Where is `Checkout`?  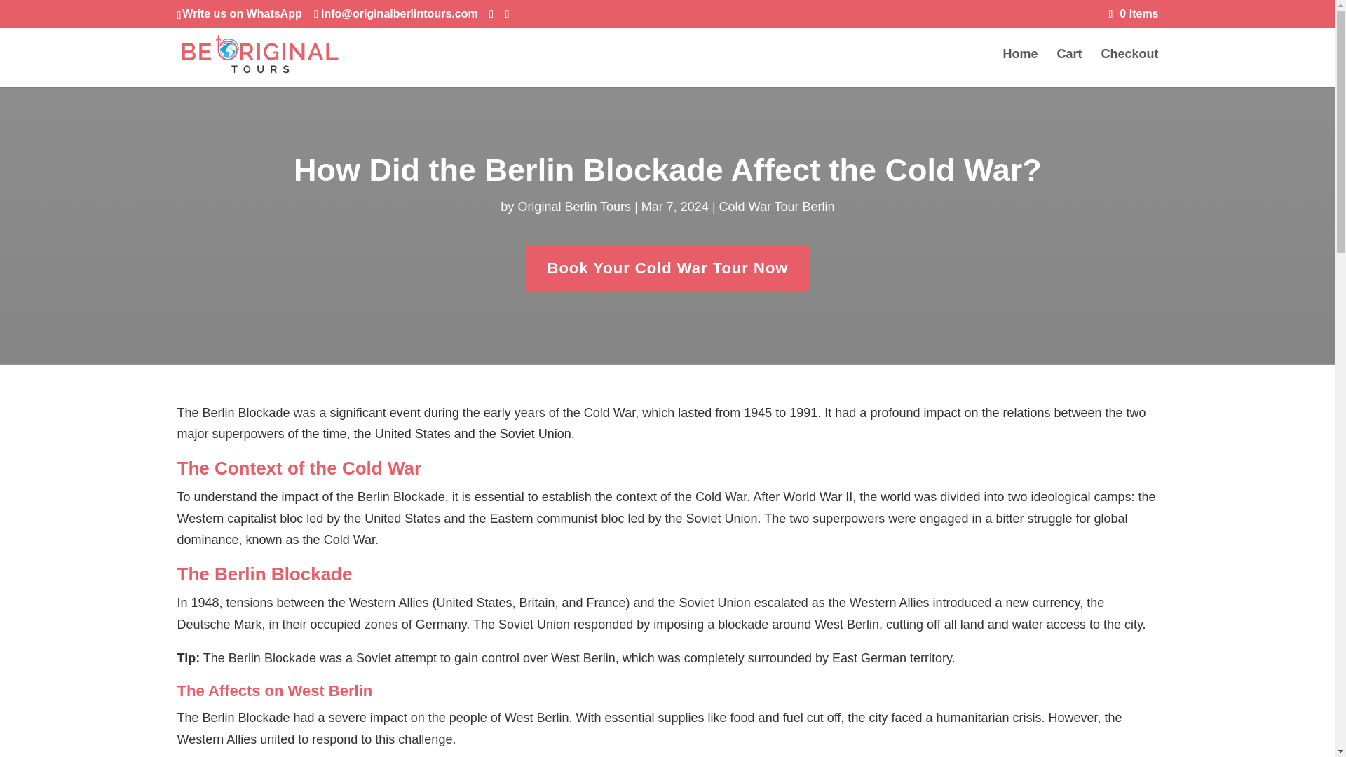 Checkout is located at coordinates (1129, 68).